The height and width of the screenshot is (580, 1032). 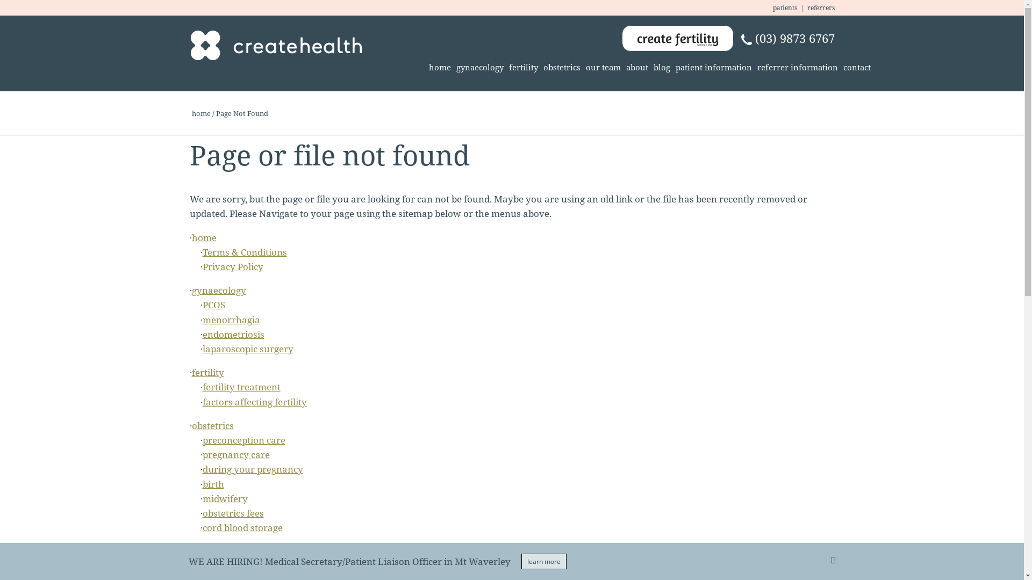 I want to click on obstetrics, so click(x=212, y=425).